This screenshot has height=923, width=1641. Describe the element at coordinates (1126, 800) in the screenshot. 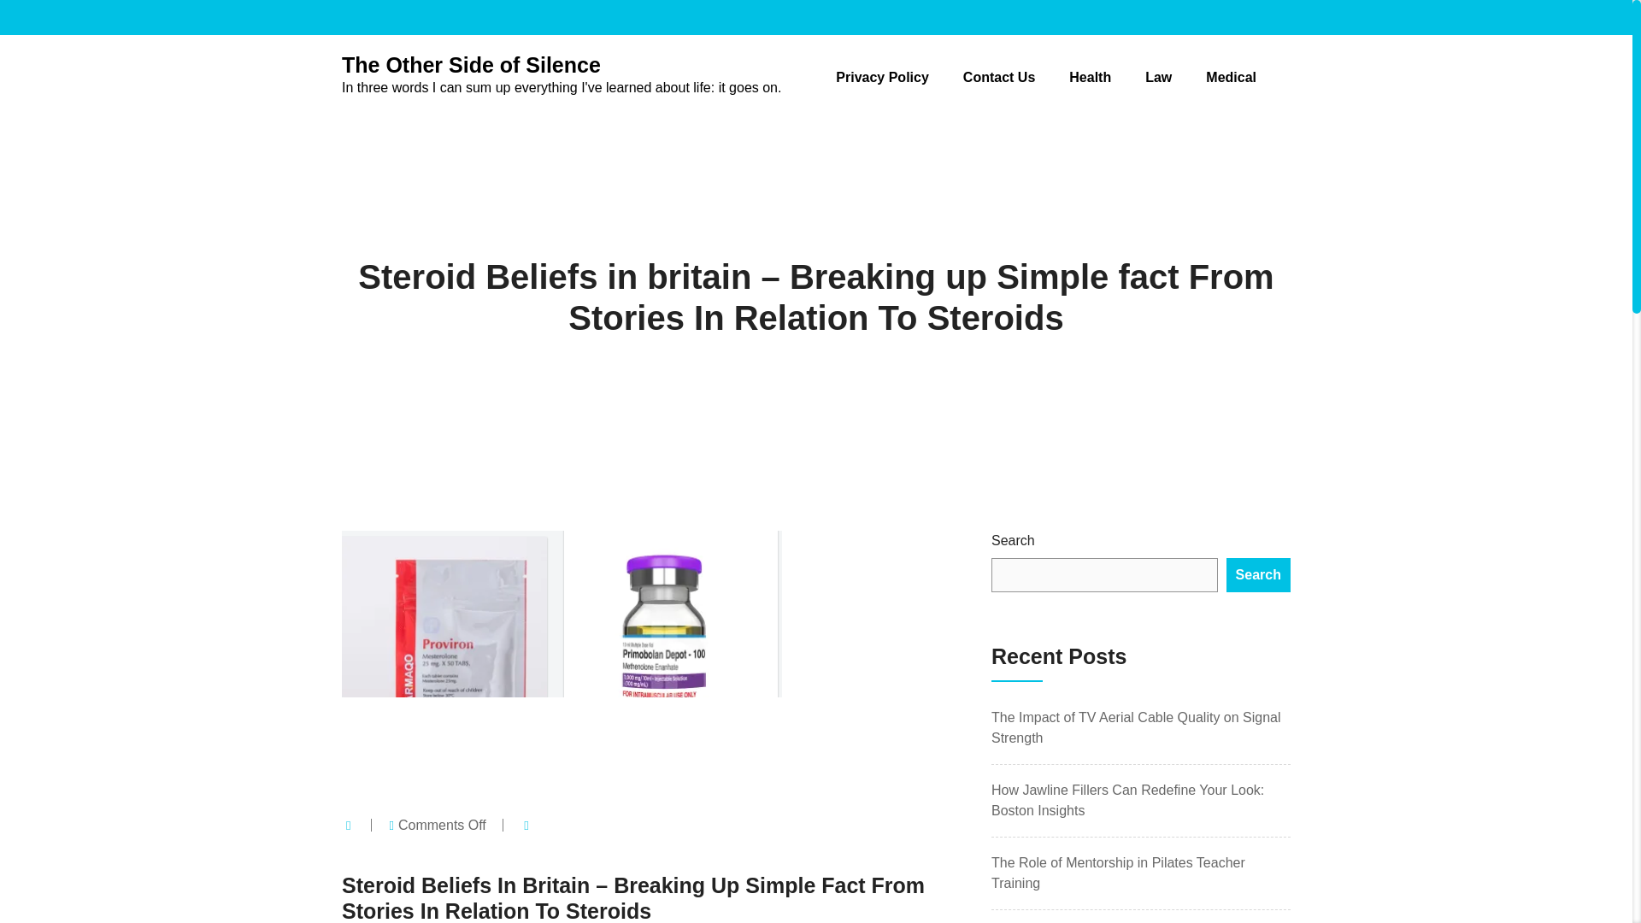

I see `How Jawline Fillers Can Redefine Your Look: Boston Insights` at that location.